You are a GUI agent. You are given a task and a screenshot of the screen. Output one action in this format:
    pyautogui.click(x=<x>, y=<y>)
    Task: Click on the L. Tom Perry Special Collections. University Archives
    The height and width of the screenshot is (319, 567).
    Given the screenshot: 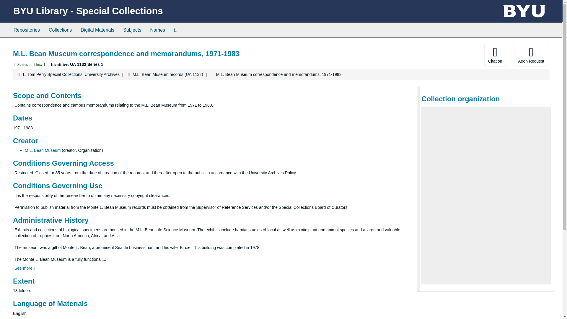 What is the action you would take?
    pyautogui.click(x=71, y=74)
    